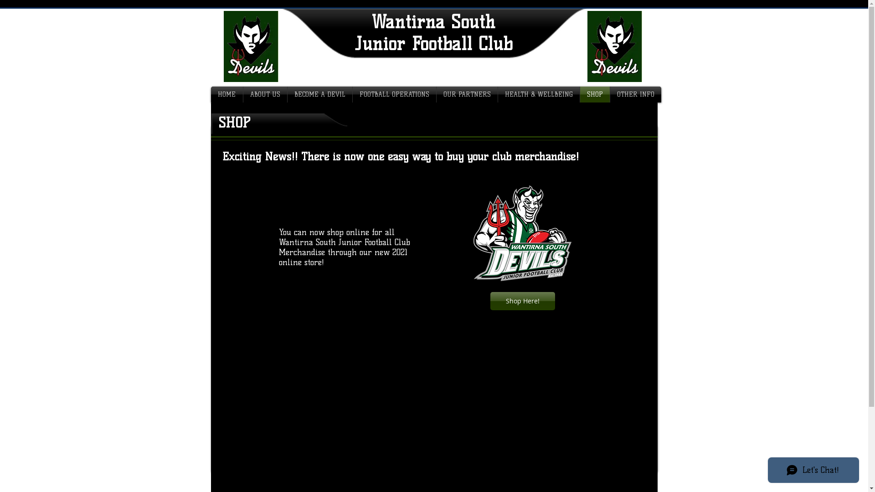 Image resolution: width=875 pixels, height=492 pixels. Describe the element at coordinates (433, 33) in the screenshot. I see `Wantirna South Junior Football Club` at that location.